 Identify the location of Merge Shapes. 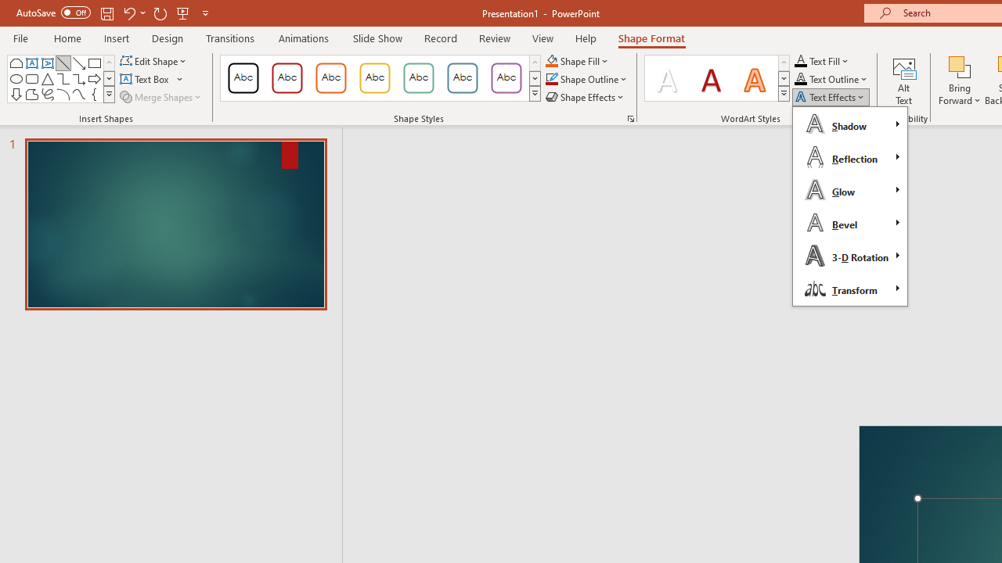
(161, 97).